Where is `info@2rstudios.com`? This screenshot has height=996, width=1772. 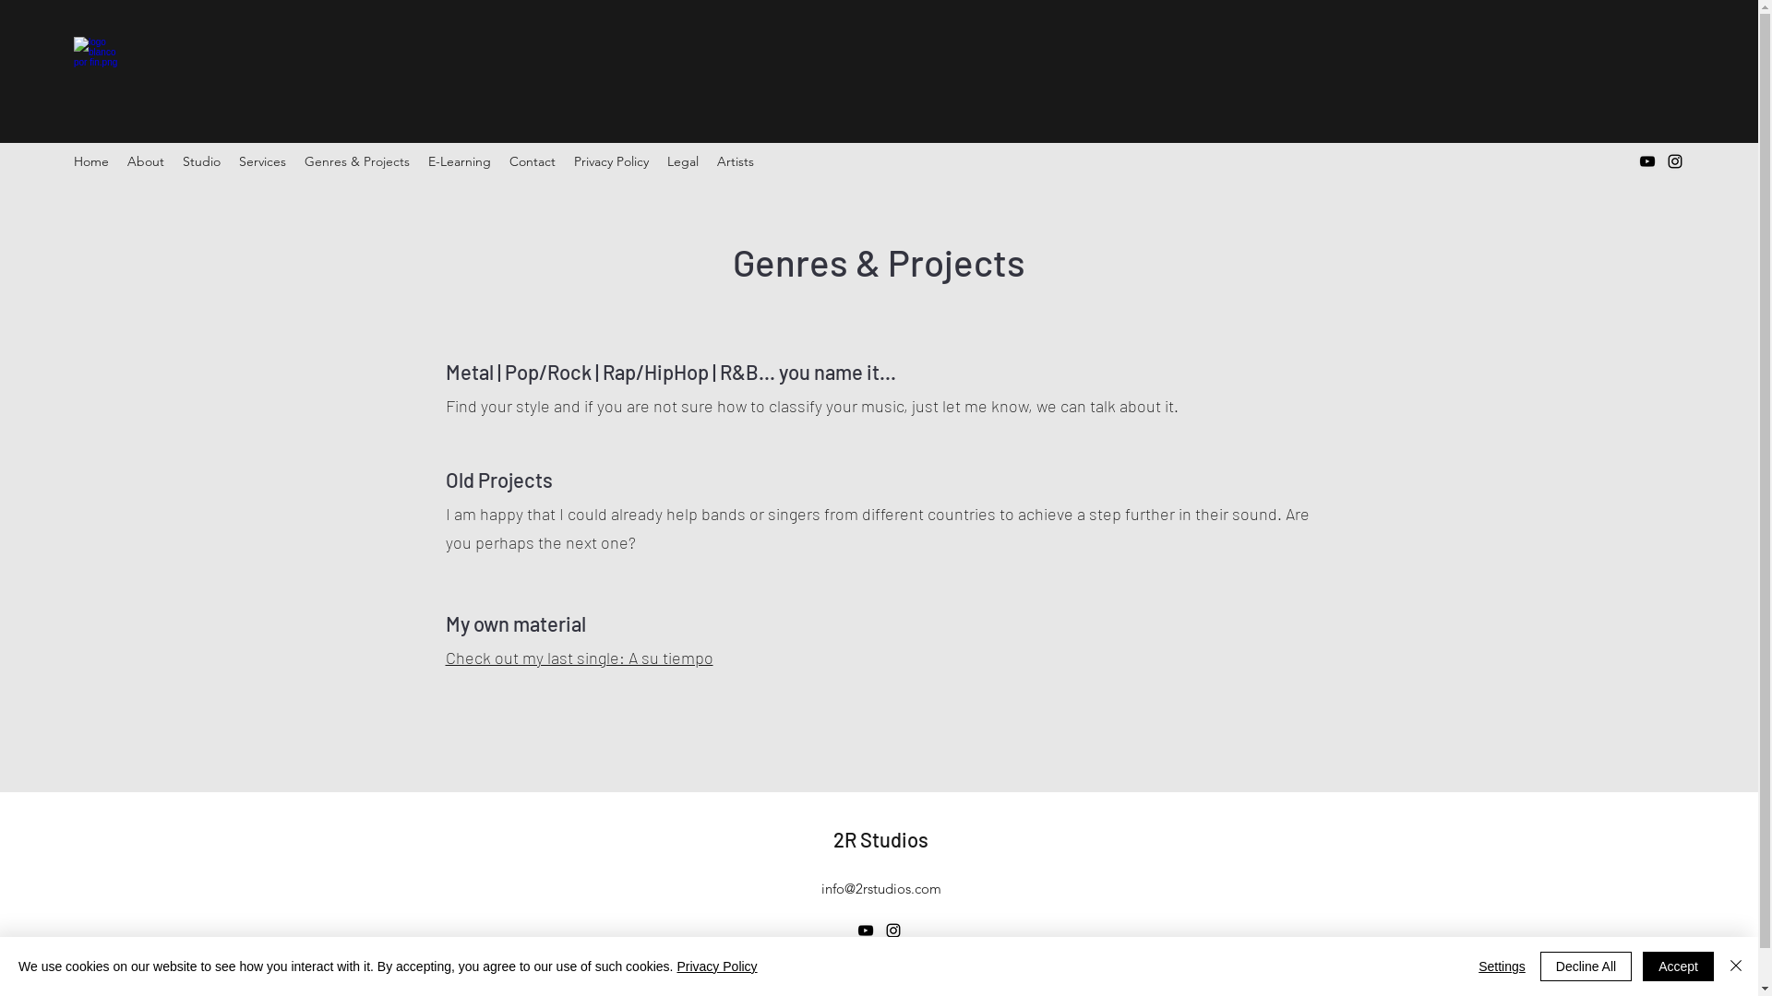
info@2rstudios.com is located at coordinates (881, 889).